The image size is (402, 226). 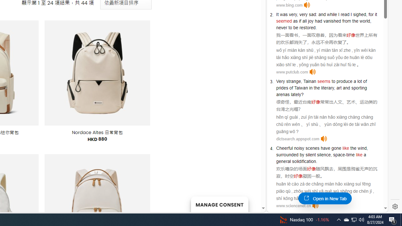 I want to click on dictsearch.appspot.com, so click(x=298, y=139).